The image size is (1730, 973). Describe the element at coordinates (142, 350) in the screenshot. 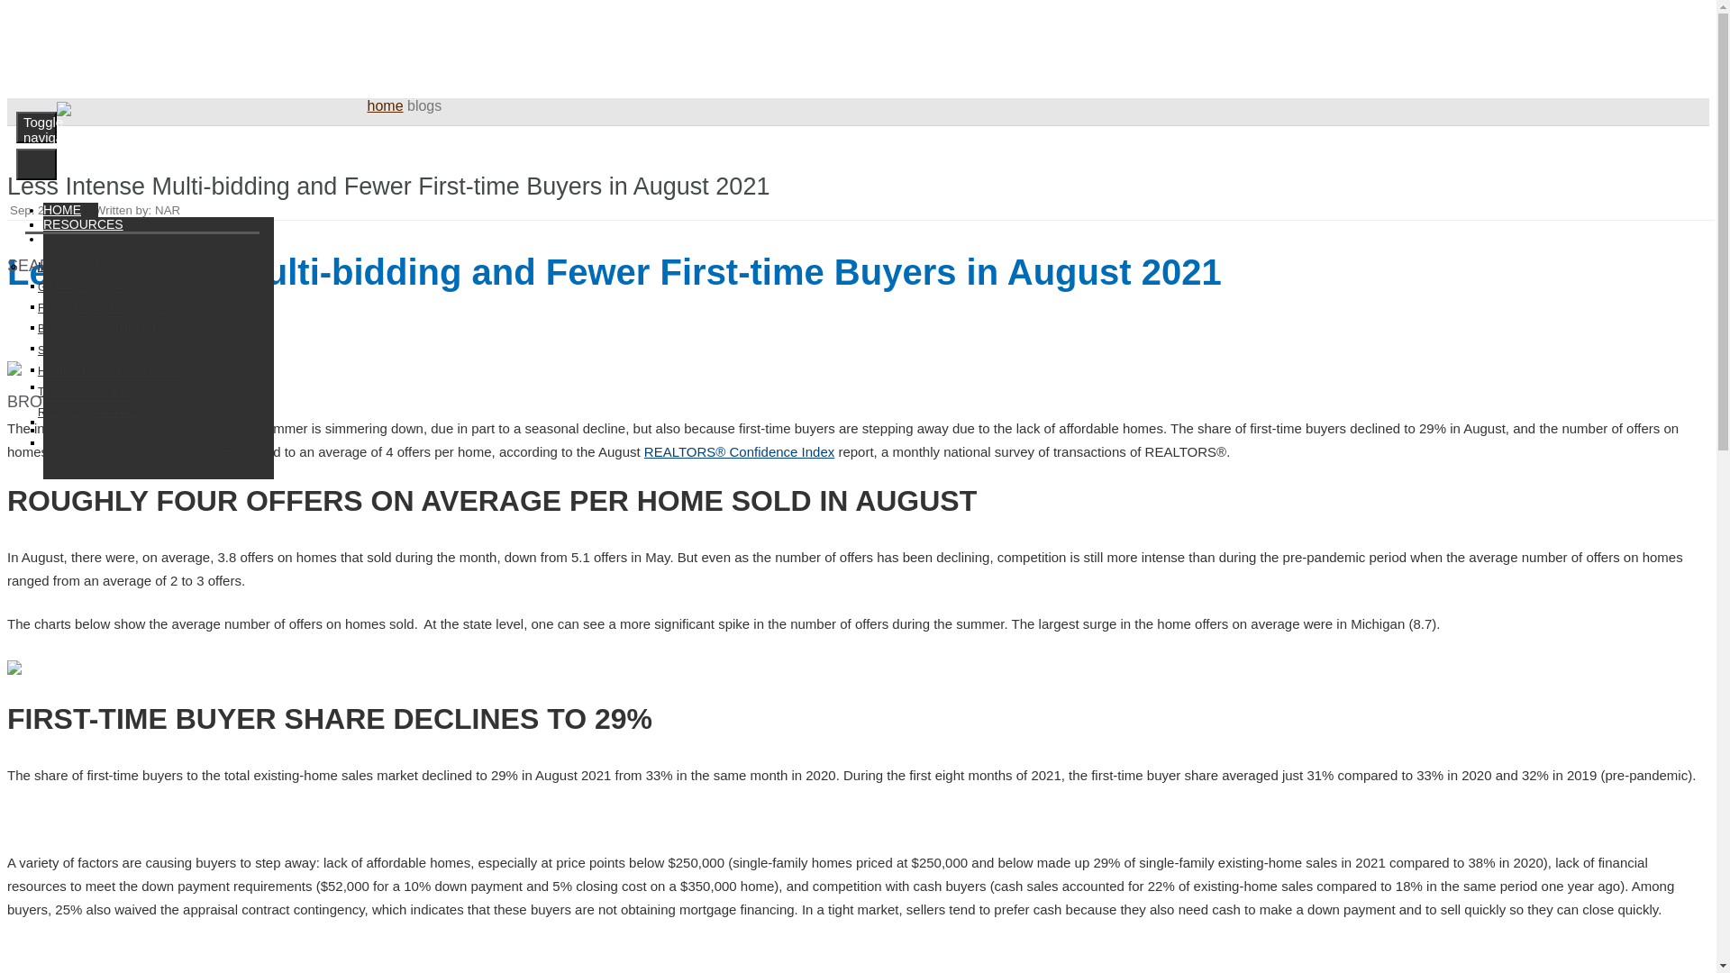

I see `SELLERS INFORMATION` at that location.